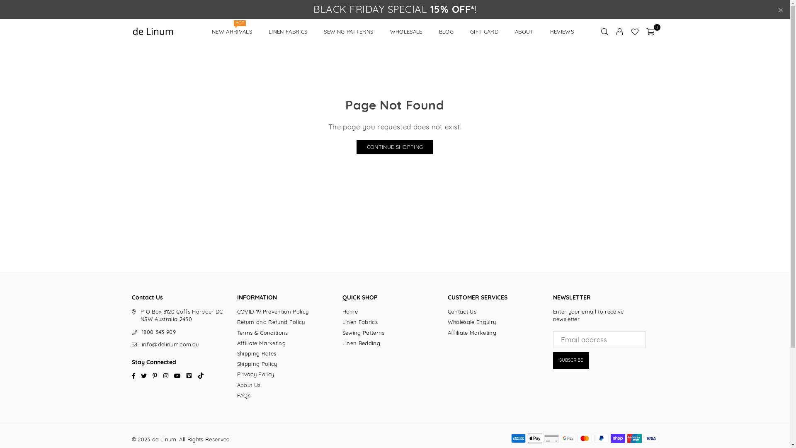  What do you see at coordinates (159, 332) in the screenshot?
I see `1800 343 909` at bounding box center [159, 332].